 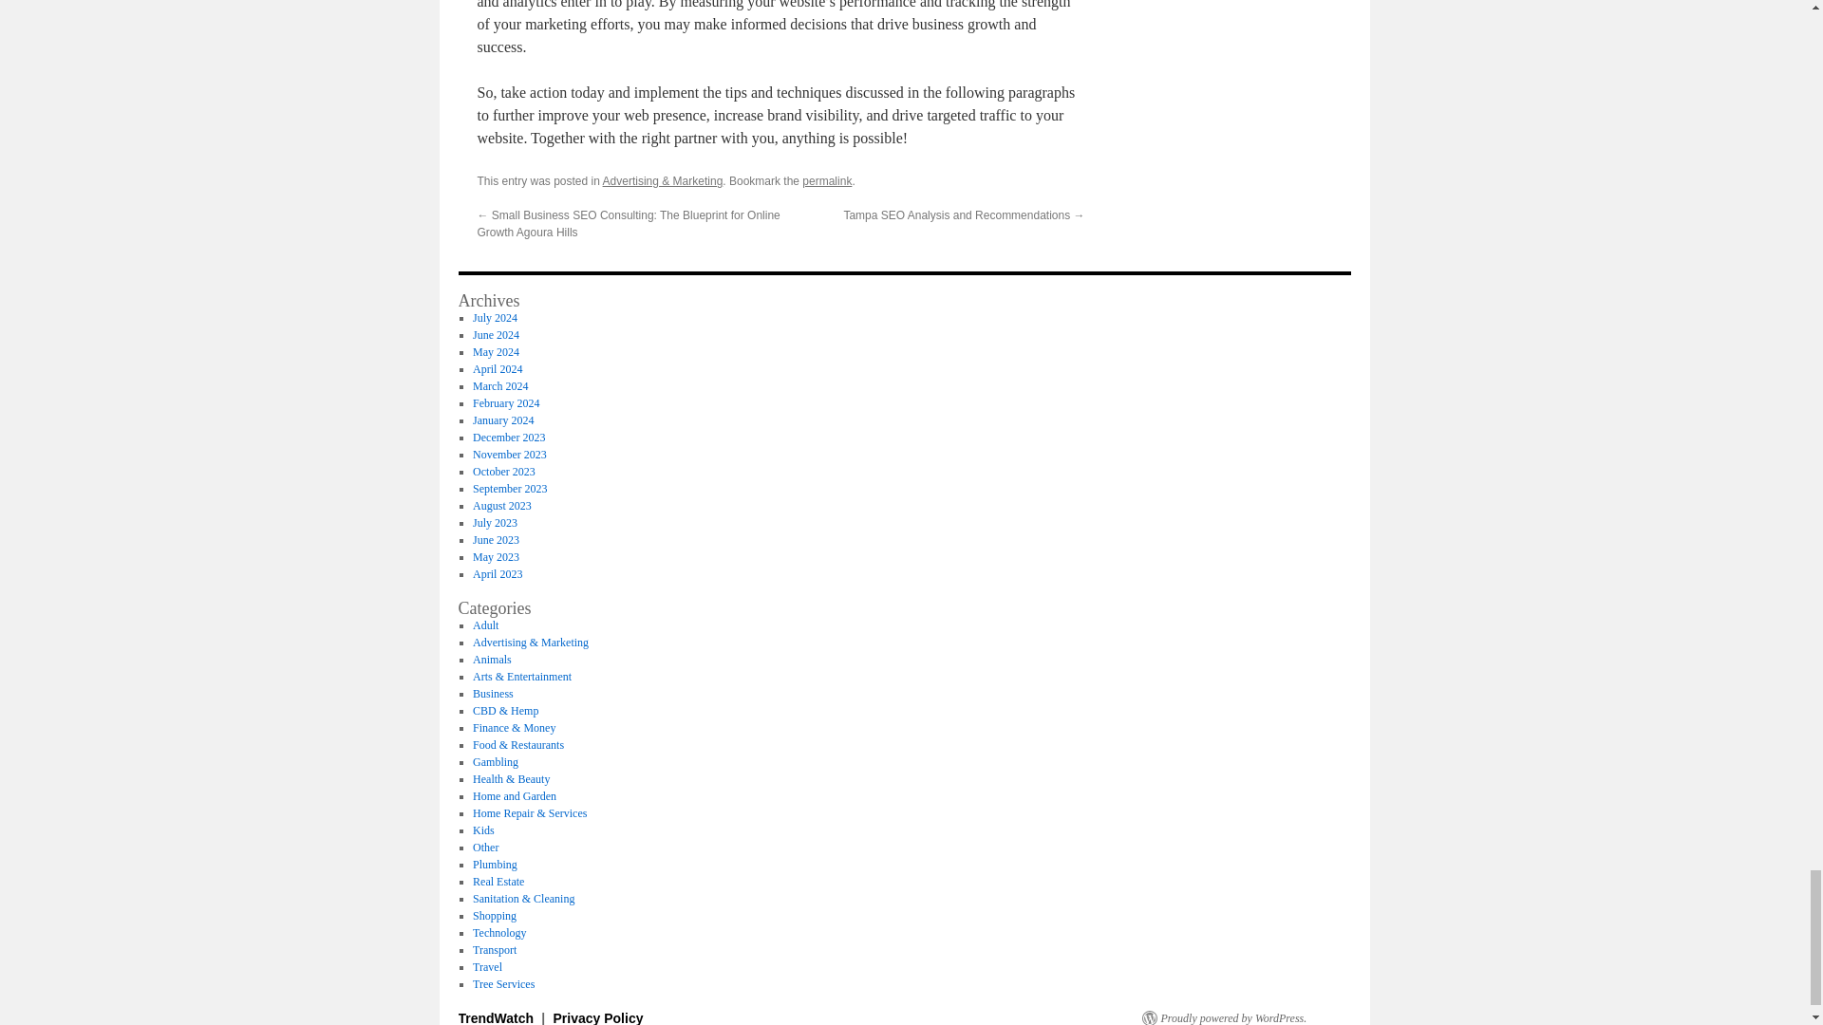 I want to click on August 2023, so click(x=501, y=505).